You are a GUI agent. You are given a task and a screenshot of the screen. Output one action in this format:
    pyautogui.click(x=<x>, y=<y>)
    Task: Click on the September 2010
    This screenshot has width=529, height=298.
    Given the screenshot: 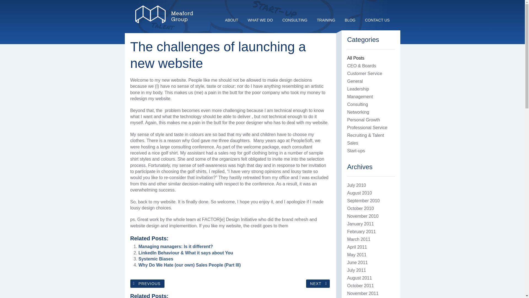 What is the action you would take?
    pyautogui.click(x=363, y=201)
    